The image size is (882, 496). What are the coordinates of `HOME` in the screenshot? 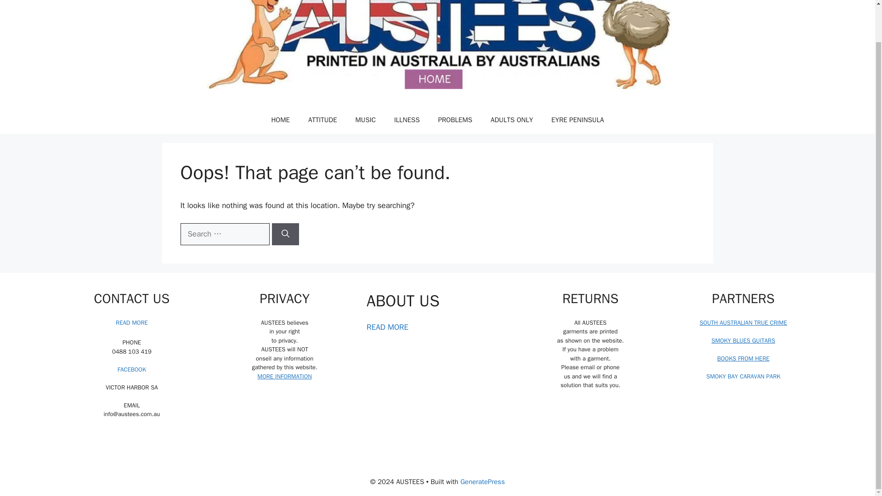 It's located at (280, 119).